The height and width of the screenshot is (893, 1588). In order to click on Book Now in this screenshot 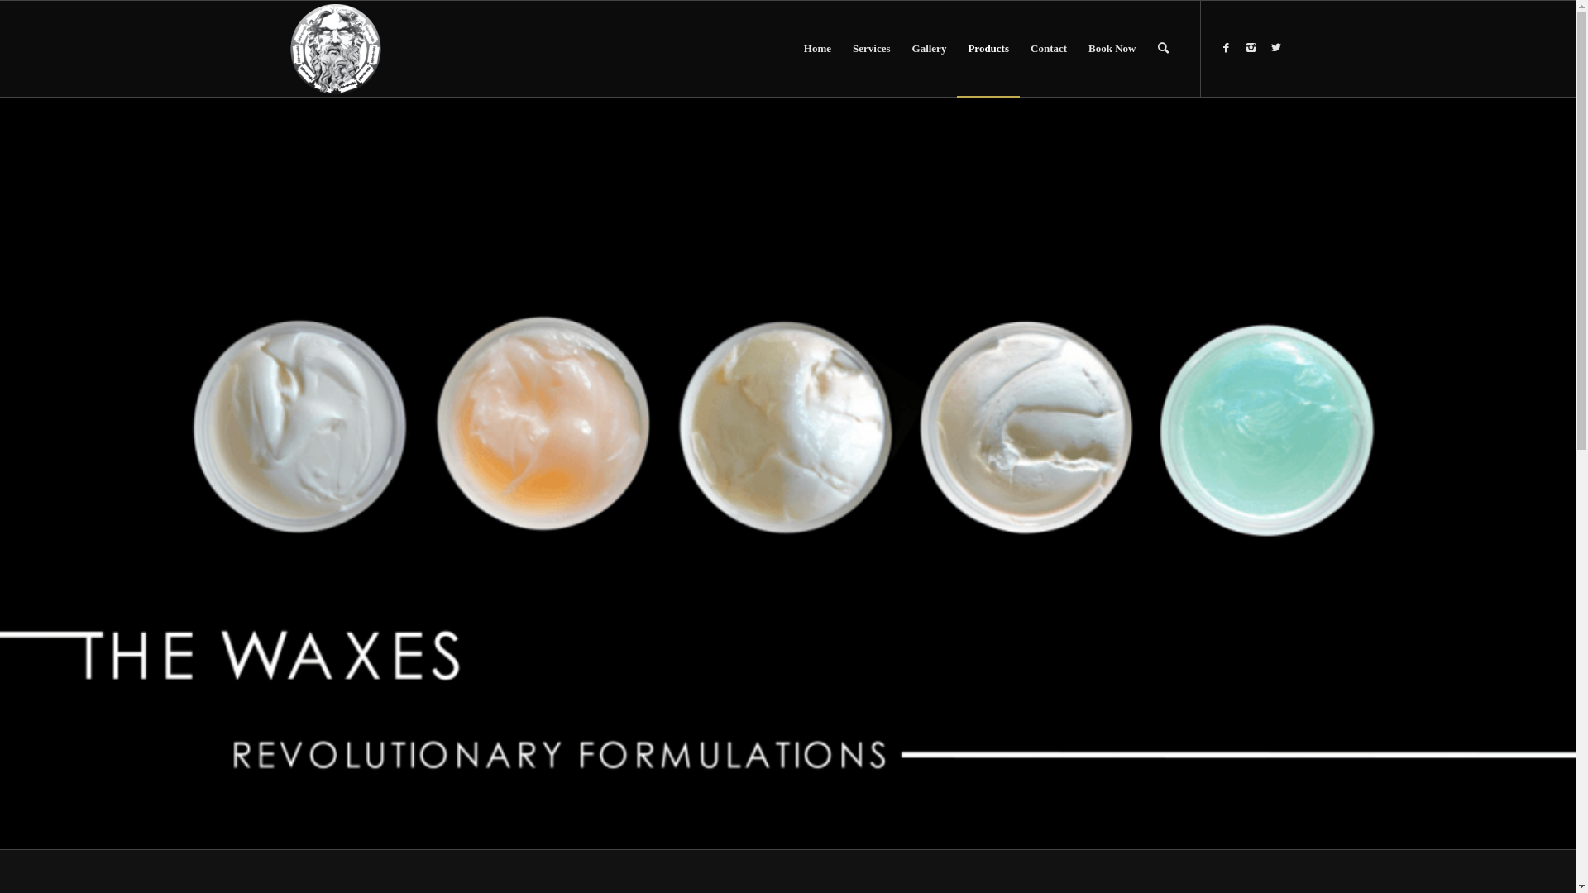, I will do `click(1112, 49)`.